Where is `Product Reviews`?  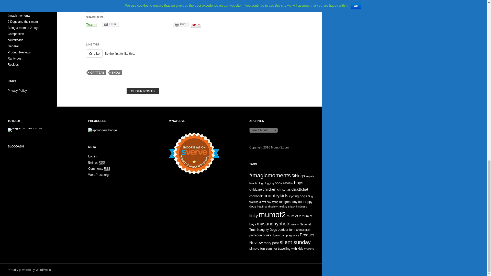 Product Reviews is located at coordinates (19, 52).